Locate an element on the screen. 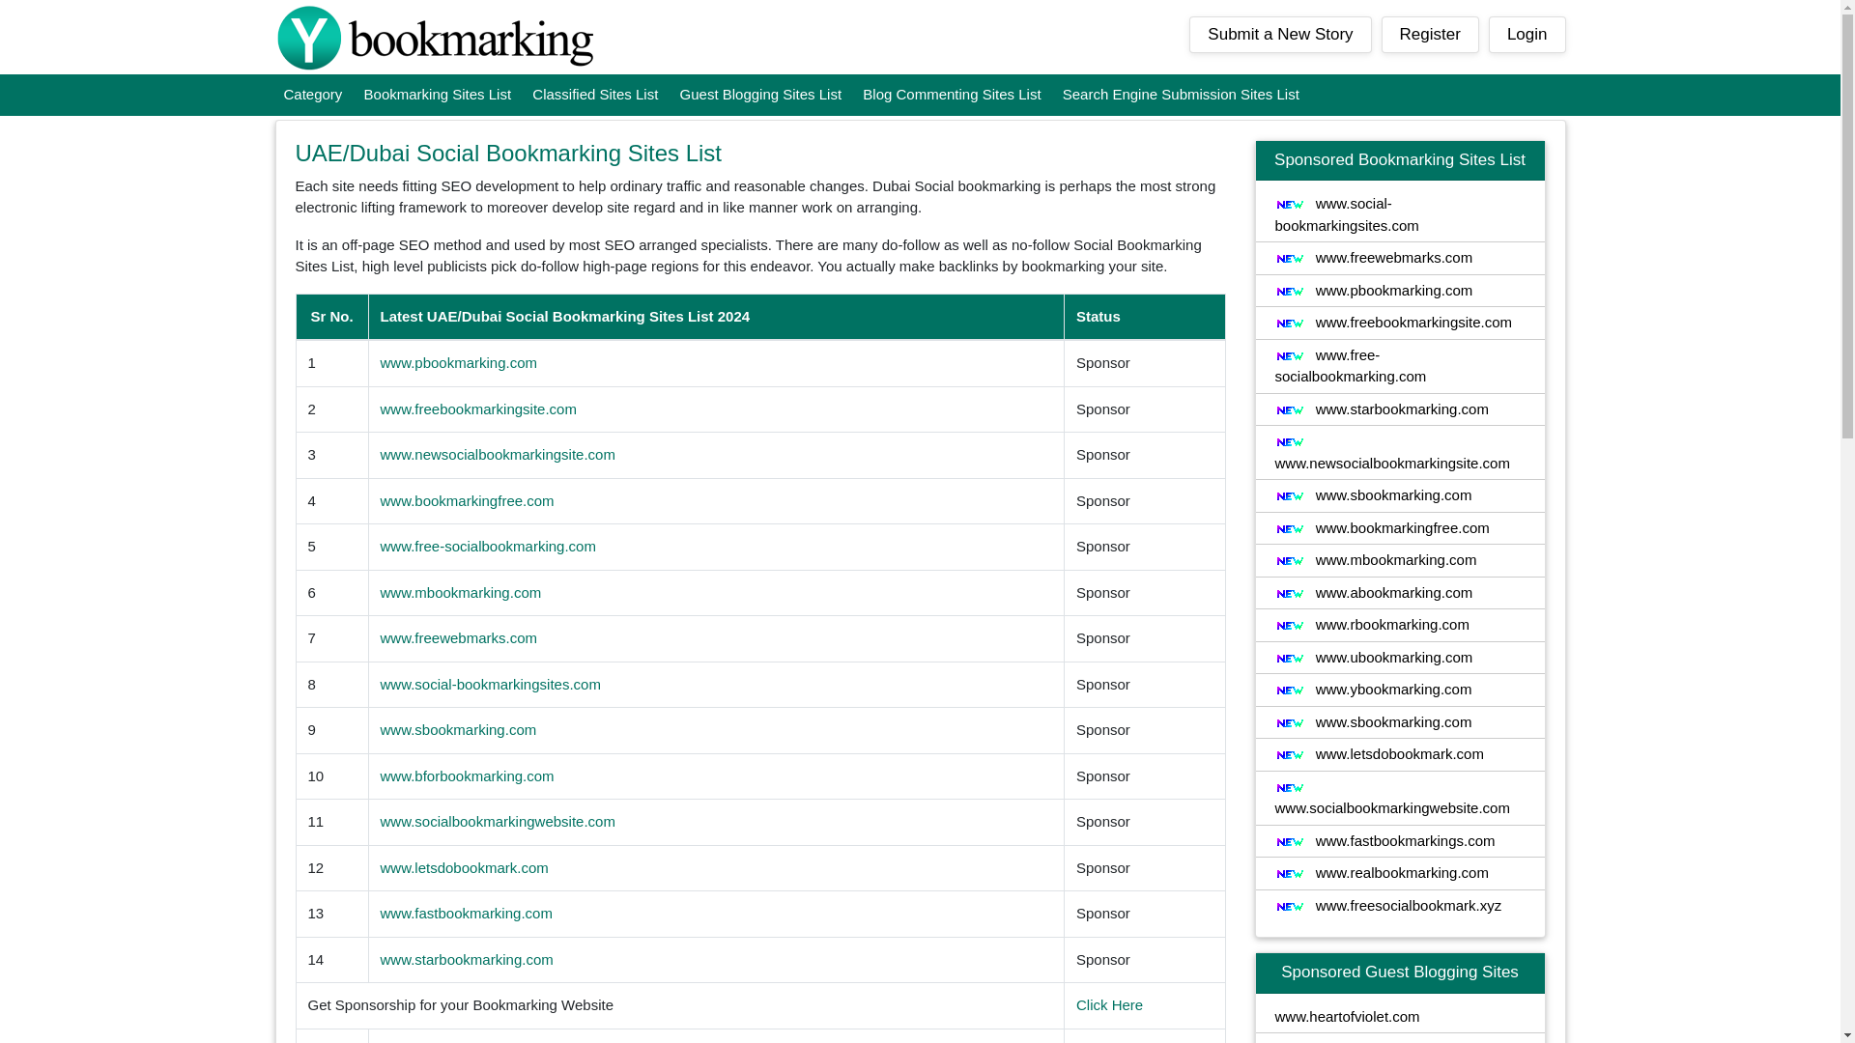 This screenshot has height=1043, width=1855. Login Here is located at coordinates (1527, 35).